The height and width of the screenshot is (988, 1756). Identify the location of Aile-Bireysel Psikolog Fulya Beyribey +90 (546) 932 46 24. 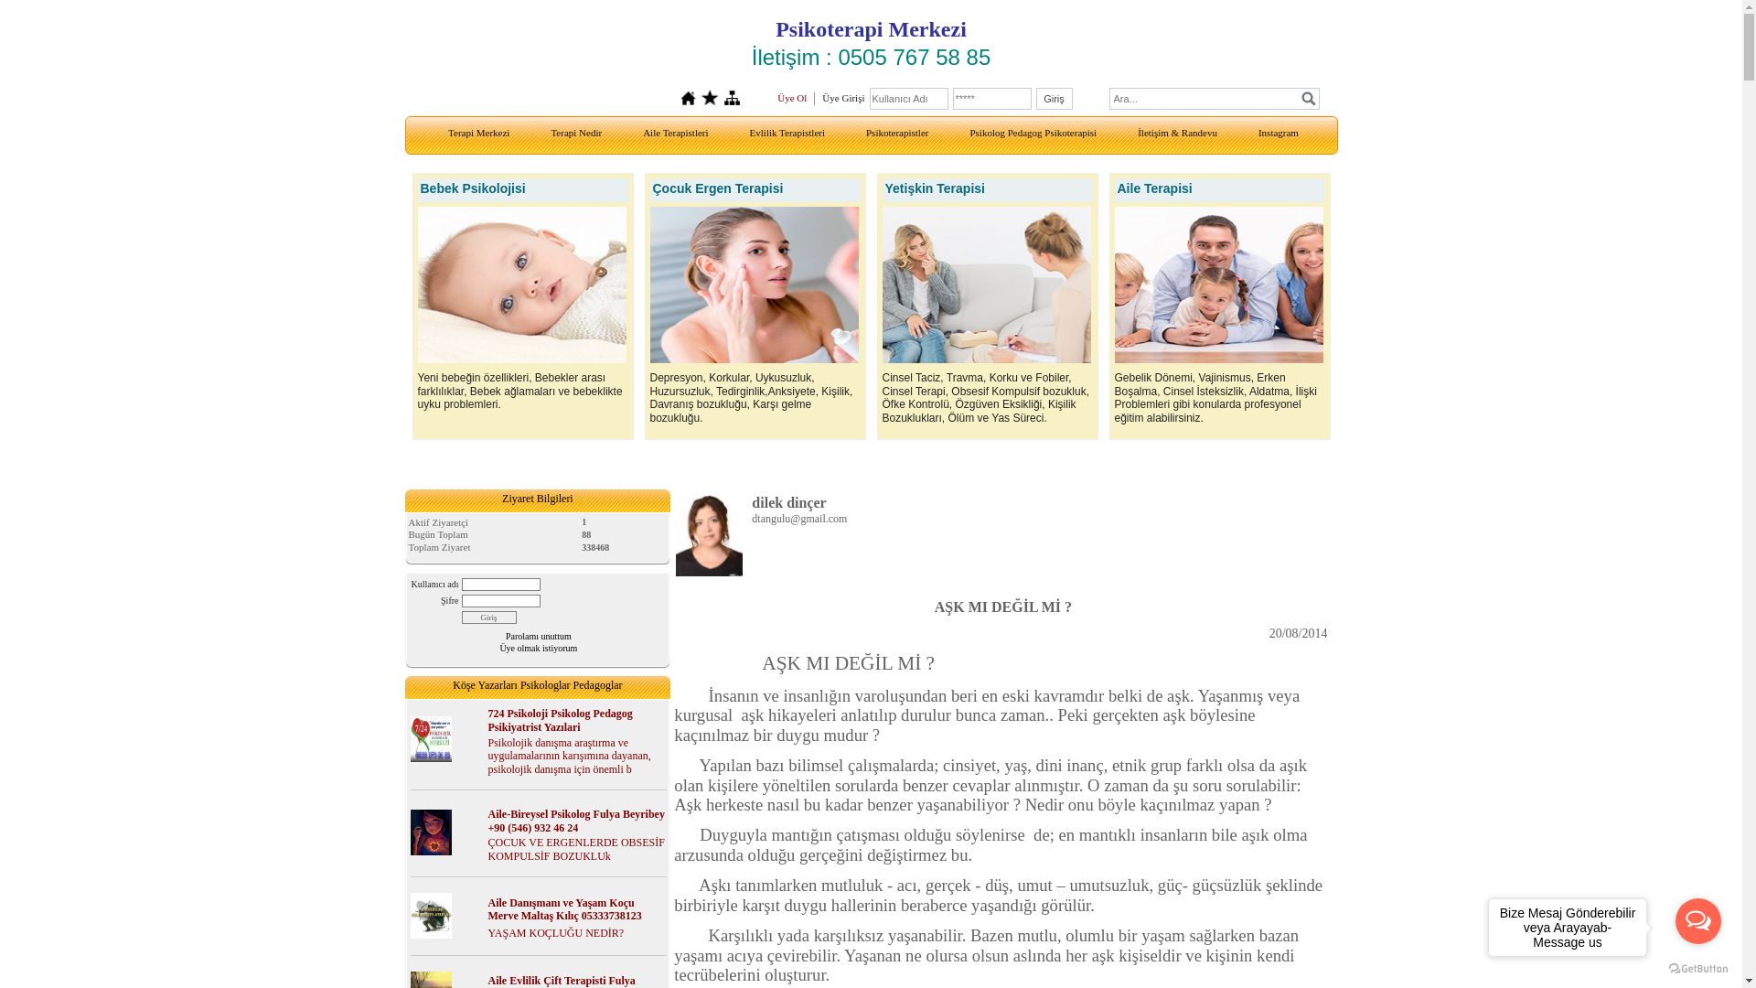
(576, 821).